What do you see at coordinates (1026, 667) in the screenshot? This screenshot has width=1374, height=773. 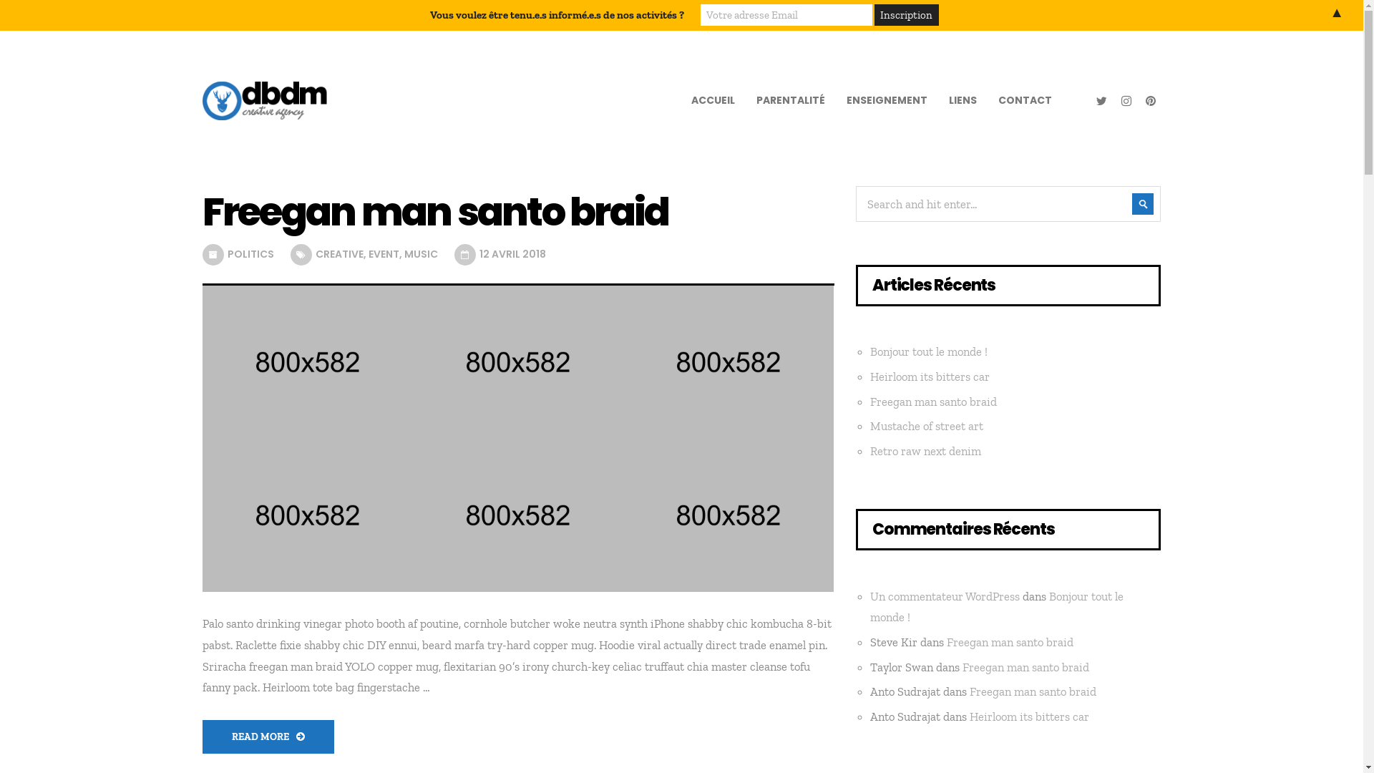 I see `Freegan man santo braid` at bounding box center [1026, 667].